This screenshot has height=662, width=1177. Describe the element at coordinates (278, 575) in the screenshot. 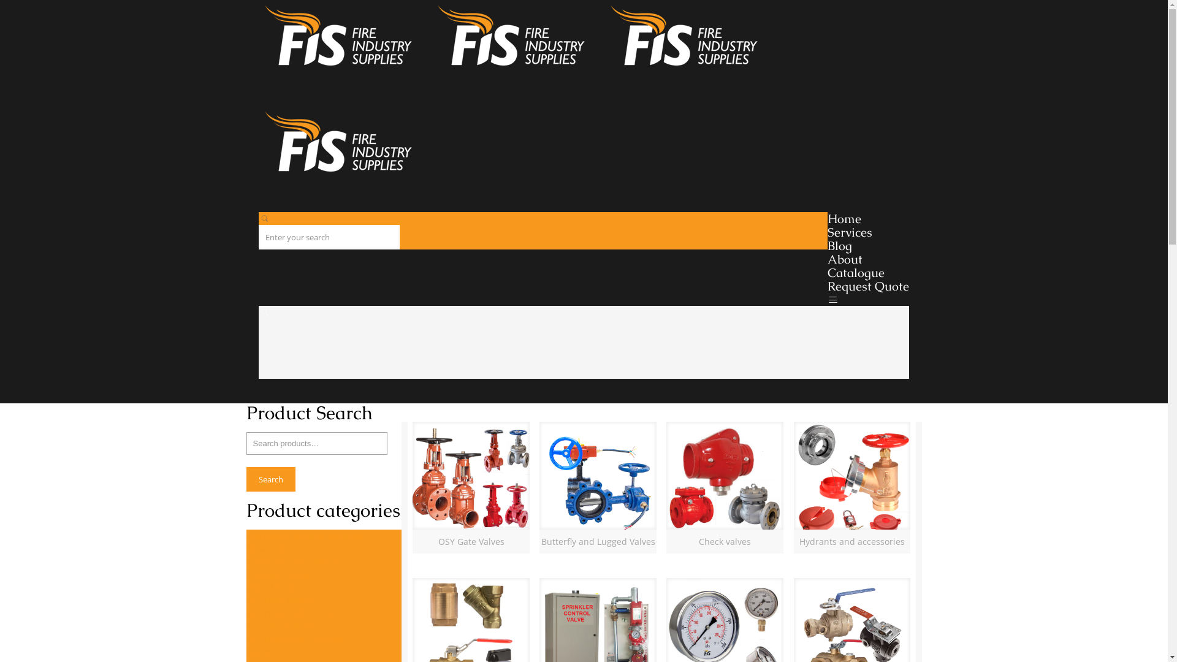

I see `Solenoid Valves` at that location.